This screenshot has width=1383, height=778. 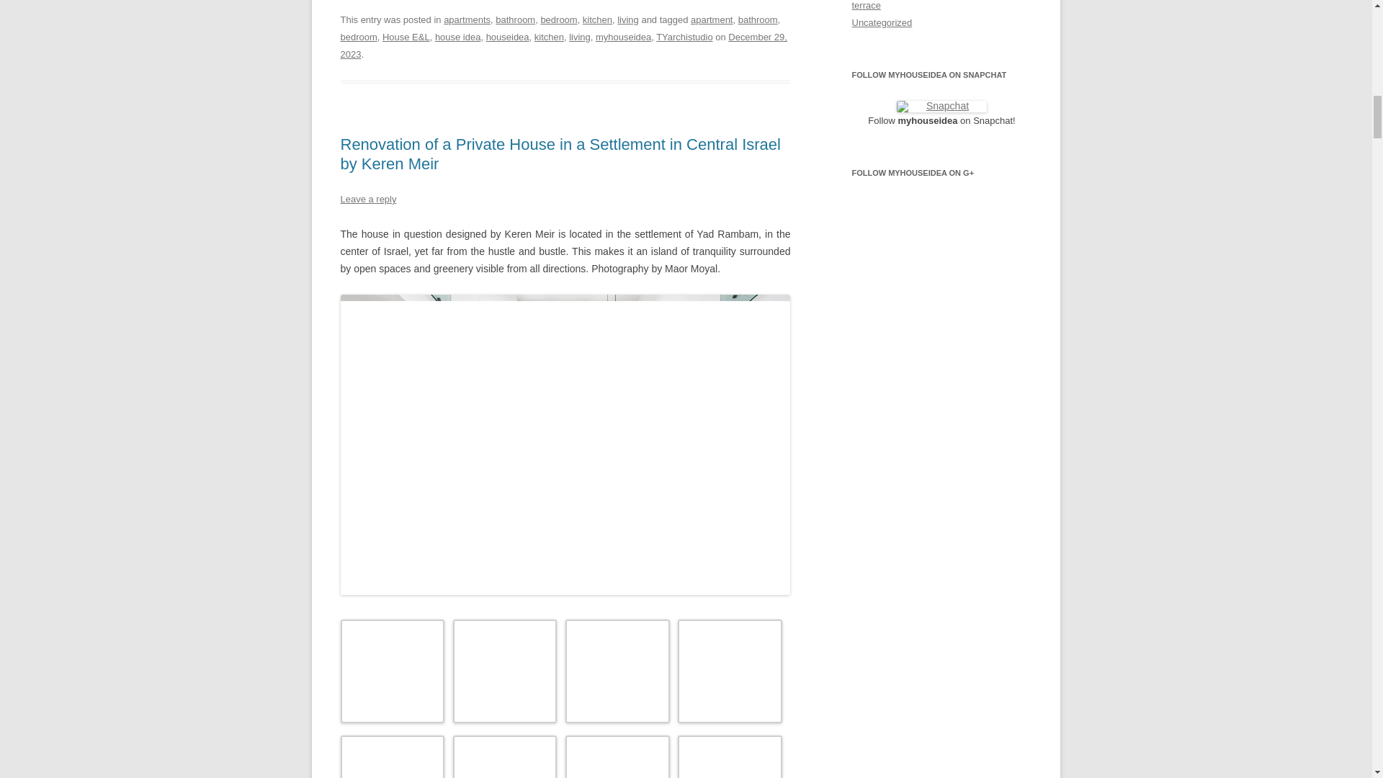 What do you see at coordinates (515, 19) in the screenshot?
I see `bathroom` at bounding box center [515, 19].